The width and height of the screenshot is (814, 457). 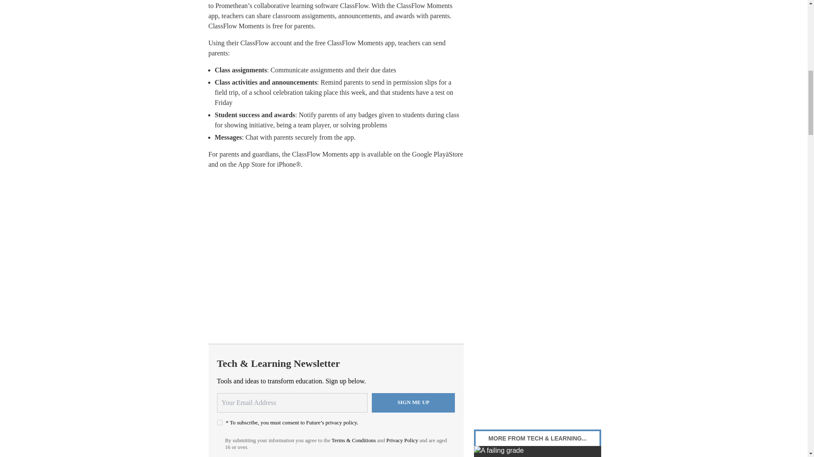 What do you see at coordinates (354, 6) in the screenshot?
I see `ClassFlow` at bounding box center [354, 6].